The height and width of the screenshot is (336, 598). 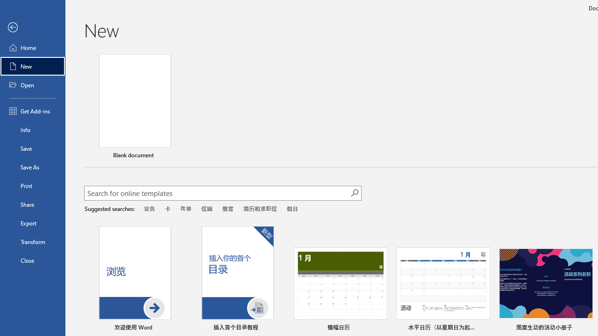 I want to click on Back, so click(x=33, y=28).